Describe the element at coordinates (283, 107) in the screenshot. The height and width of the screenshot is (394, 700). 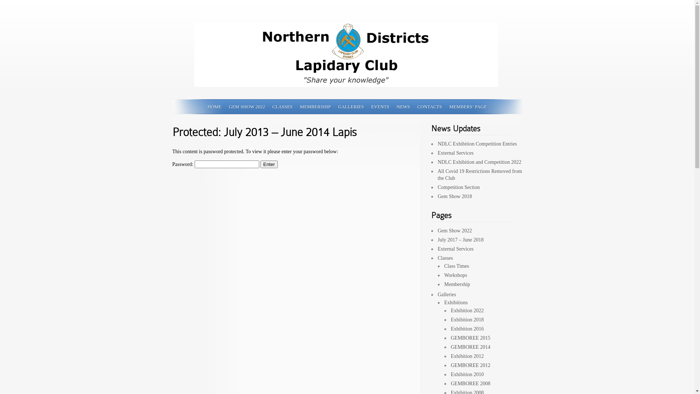
I see `CLASSES` at that location.